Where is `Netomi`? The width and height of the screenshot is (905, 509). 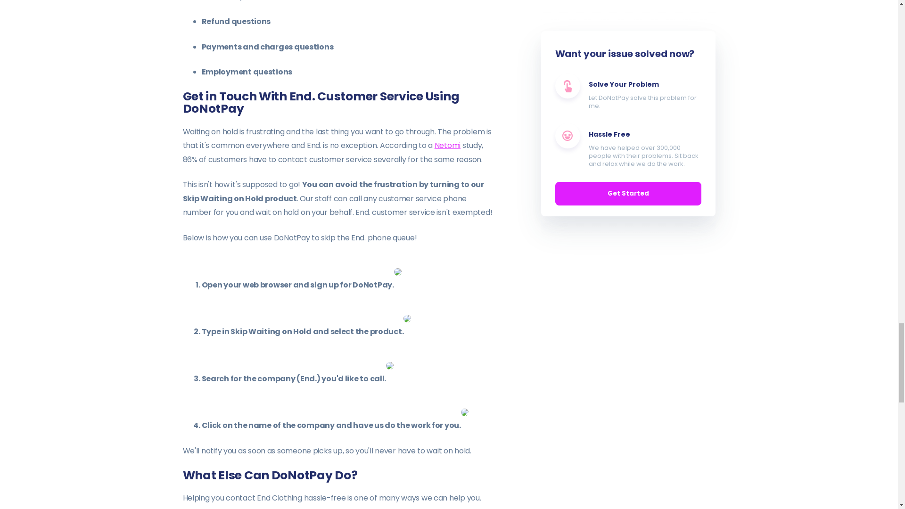 Netomi is located at coordinates (447, 145).